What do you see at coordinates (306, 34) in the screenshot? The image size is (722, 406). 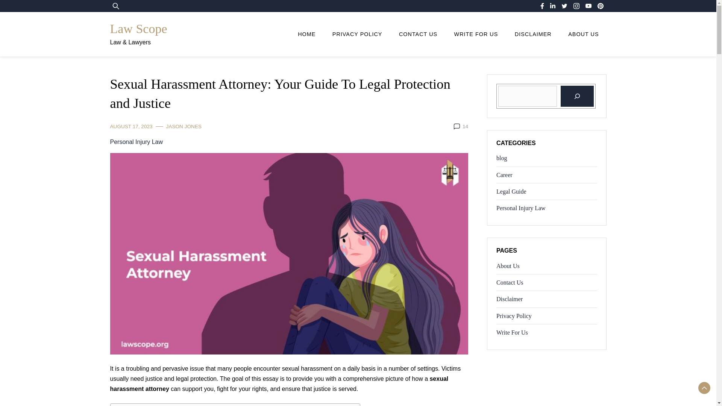 I see `HOME` at bounding box center [306, 34].